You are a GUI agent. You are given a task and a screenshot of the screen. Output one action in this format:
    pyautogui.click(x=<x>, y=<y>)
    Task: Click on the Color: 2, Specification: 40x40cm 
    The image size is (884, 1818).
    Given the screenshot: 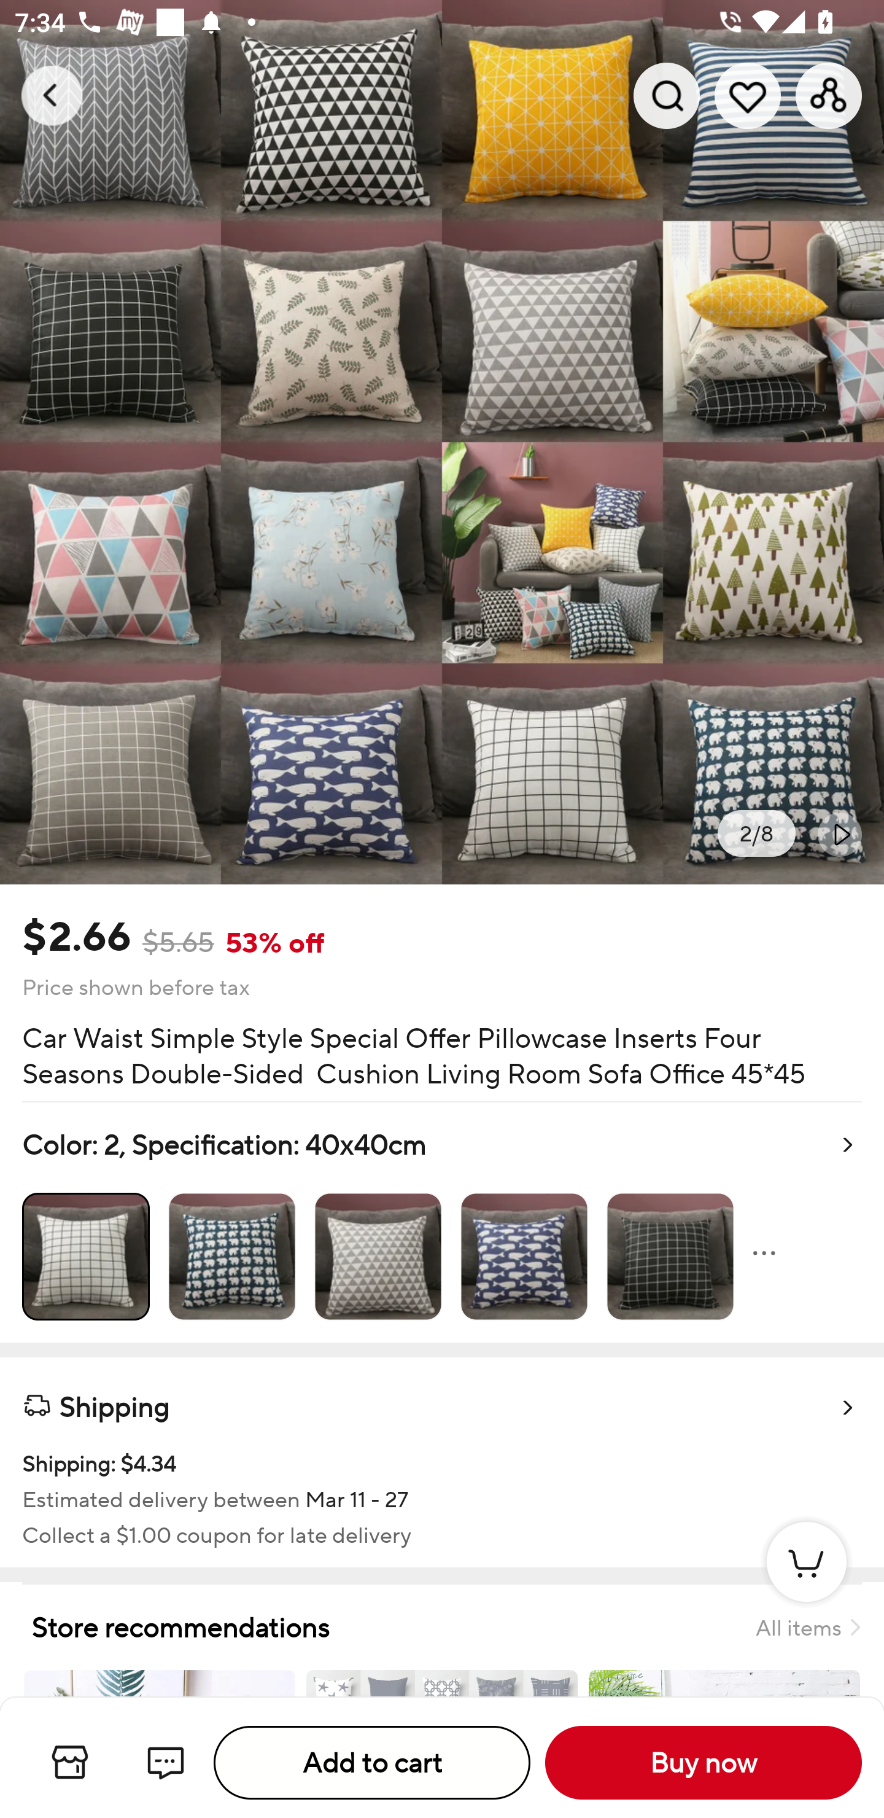 What is the action you would take?
    pyautogui.click(x=442, y=1222)
    